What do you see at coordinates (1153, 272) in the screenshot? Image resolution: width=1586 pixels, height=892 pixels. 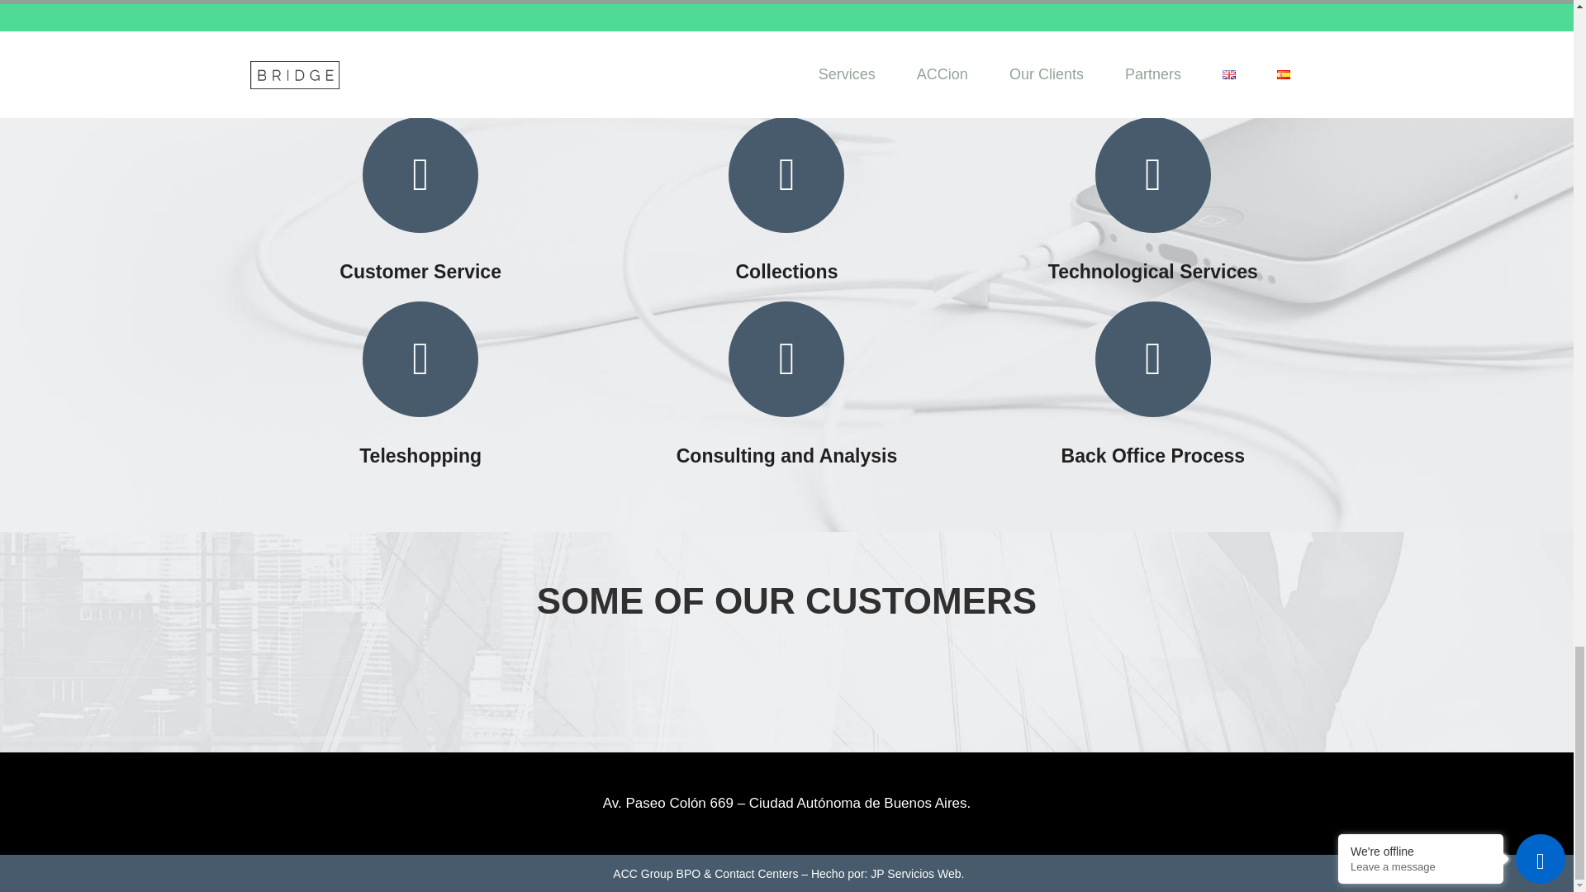 I see `Technological Services` at bounding box center [1153, 272].